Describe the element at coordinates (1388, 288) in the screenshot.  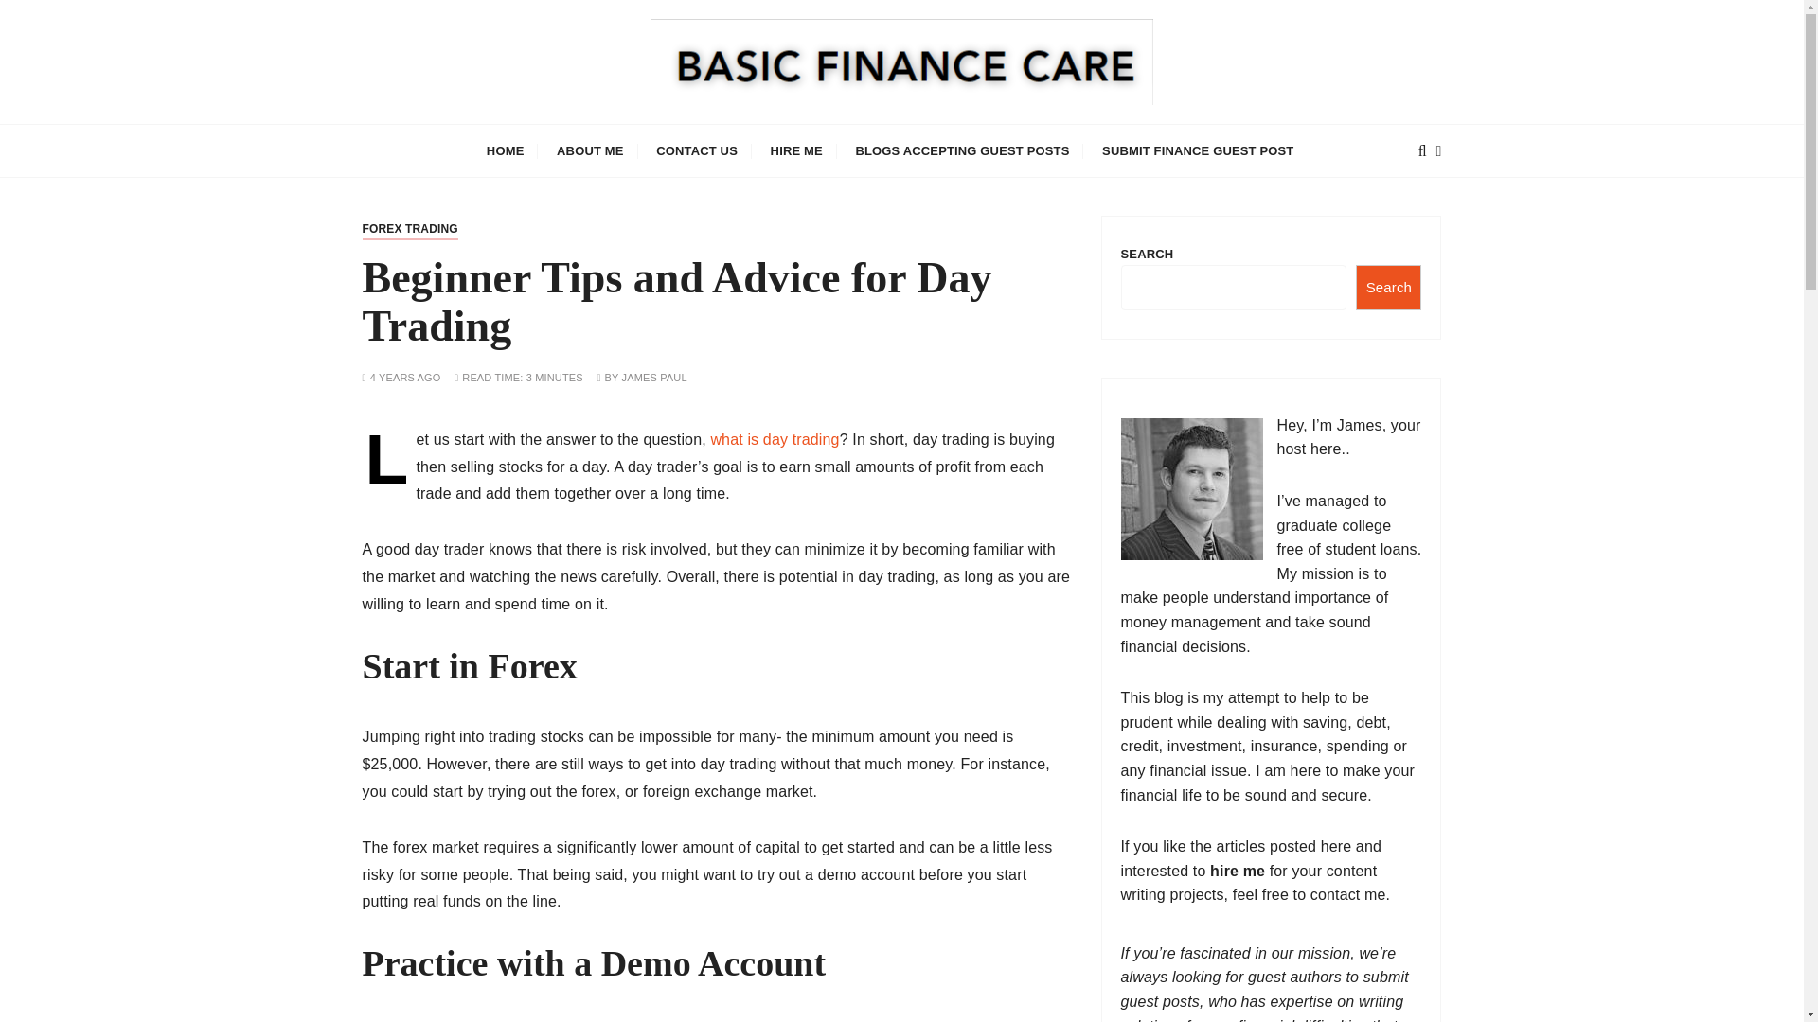
I see `Search` at that location.